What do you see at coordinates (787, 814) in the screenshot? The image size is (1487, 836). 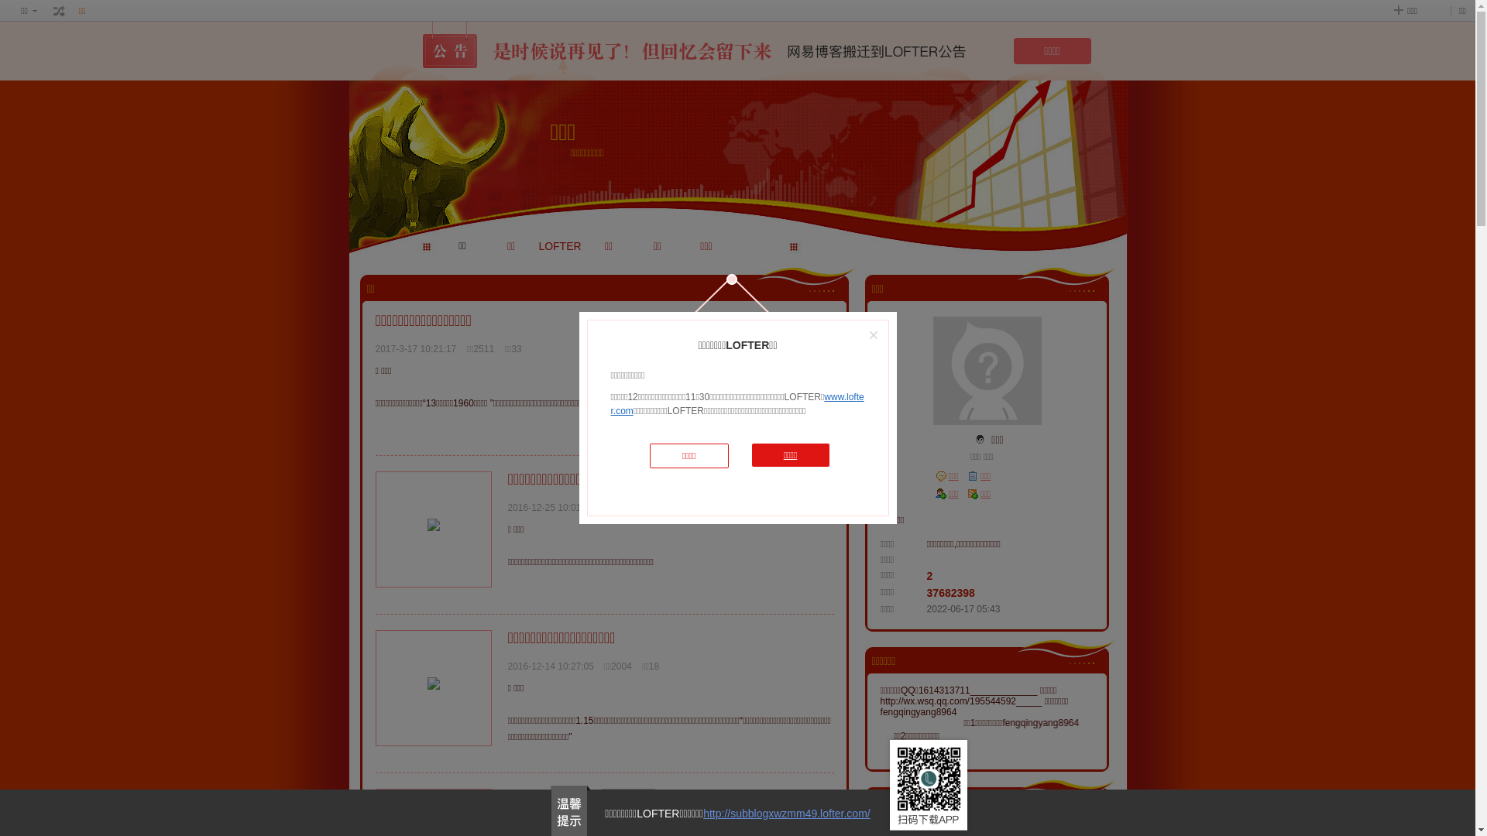 I see `http://subblogxwzmm49.lofter.com/` at bounding box center [787, 814].